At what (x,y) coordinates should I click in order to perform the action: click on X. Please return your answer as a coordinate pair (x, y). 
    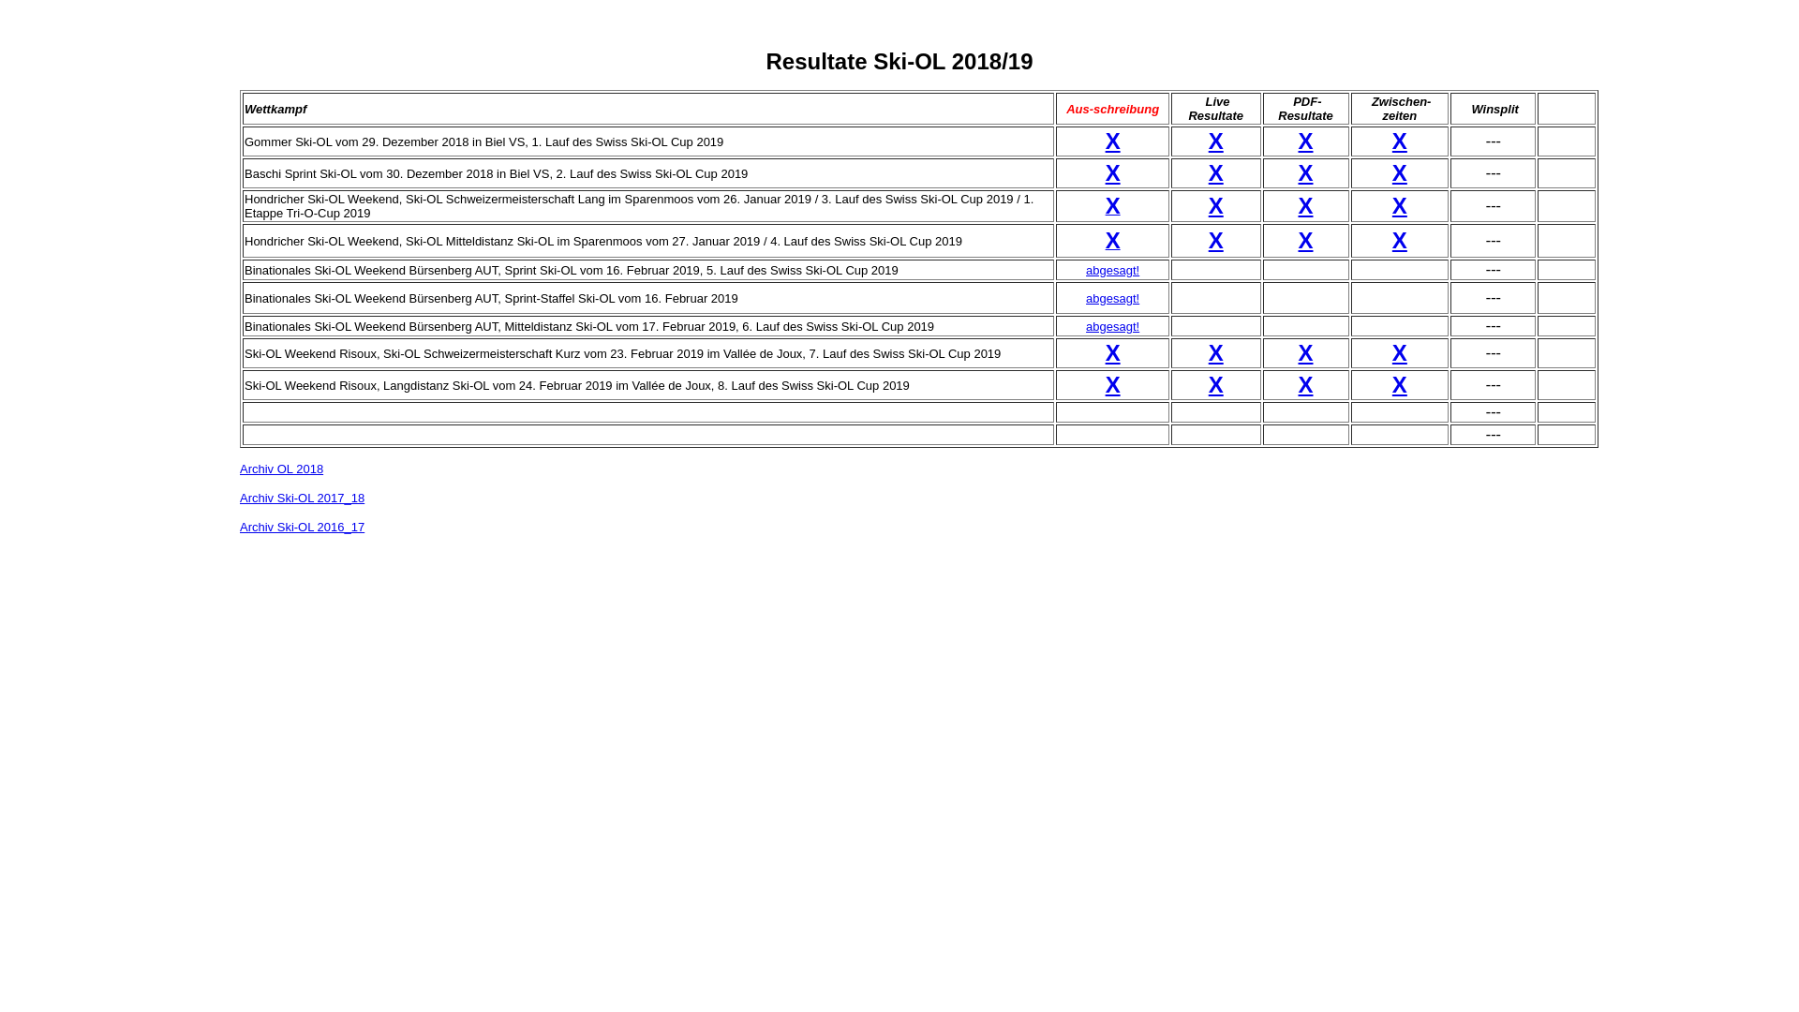
    Looking at the image, I should click on (1400, 240).